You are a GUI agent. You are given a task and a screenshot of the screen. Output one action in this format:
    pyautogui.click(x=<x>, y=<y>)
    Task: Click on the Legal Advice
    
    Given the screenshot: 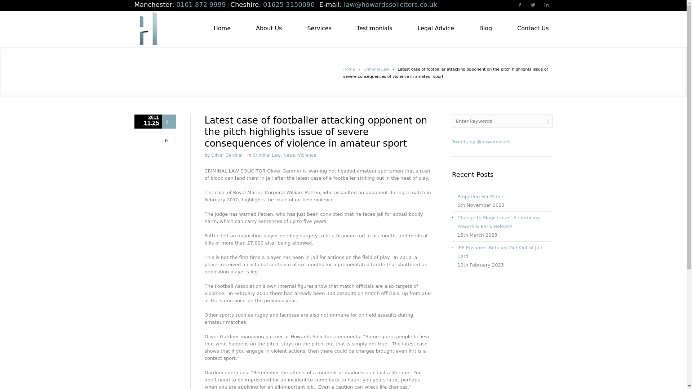 What is the action you would take?
    pyautogui.click(x=435, y=28)
    